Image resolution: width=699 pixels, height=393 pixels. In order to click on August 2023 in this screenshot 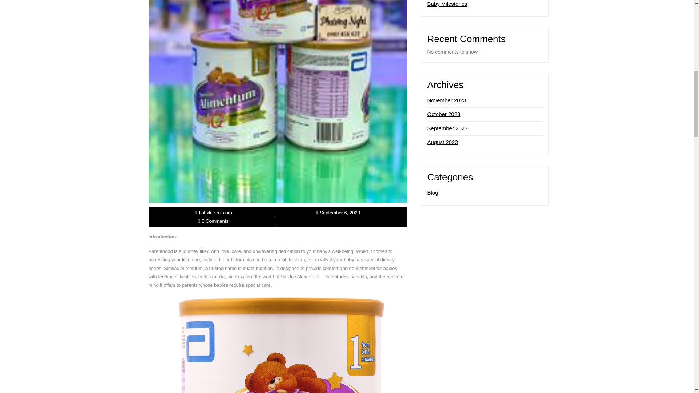, I will do `click(442, 142)`.